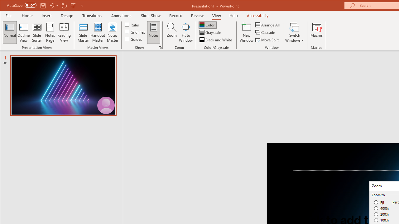  I want to click on Slide Master, so click(83, 32).